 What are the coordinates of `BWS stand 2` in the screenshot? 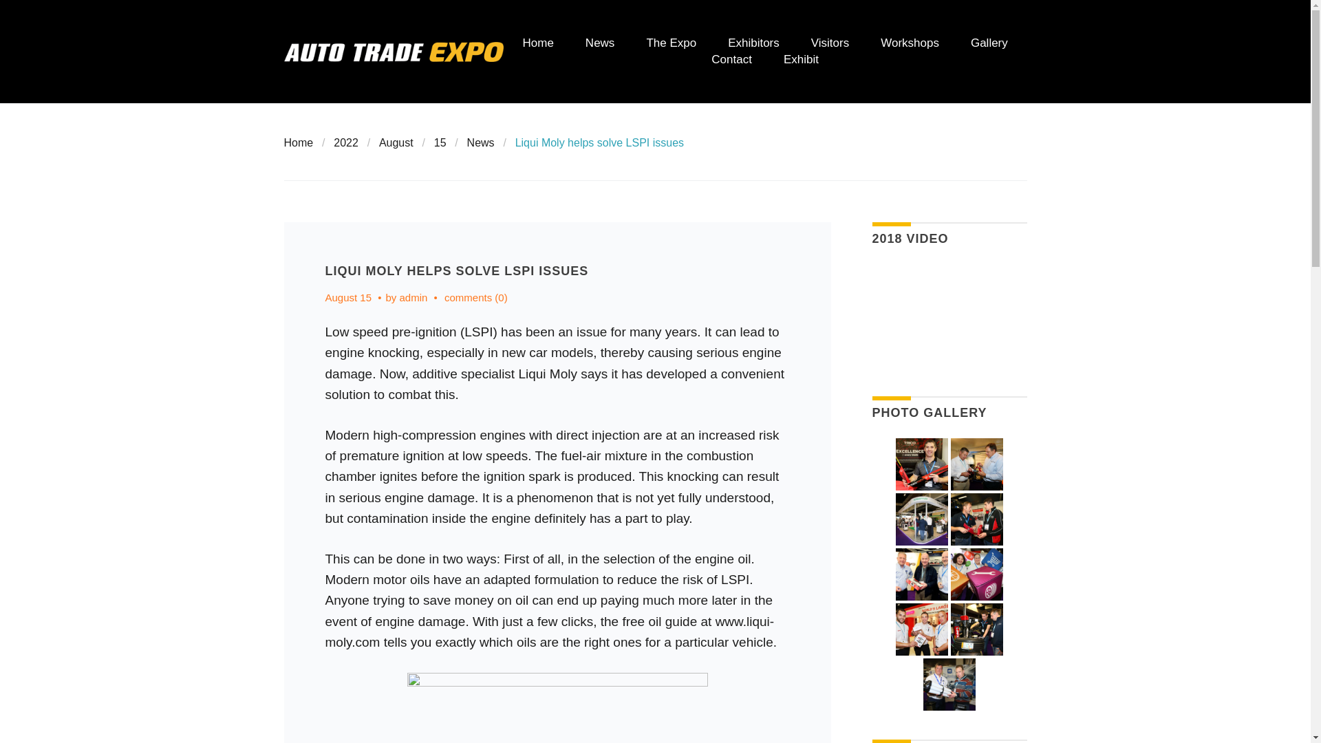 It's located at (977, 519).